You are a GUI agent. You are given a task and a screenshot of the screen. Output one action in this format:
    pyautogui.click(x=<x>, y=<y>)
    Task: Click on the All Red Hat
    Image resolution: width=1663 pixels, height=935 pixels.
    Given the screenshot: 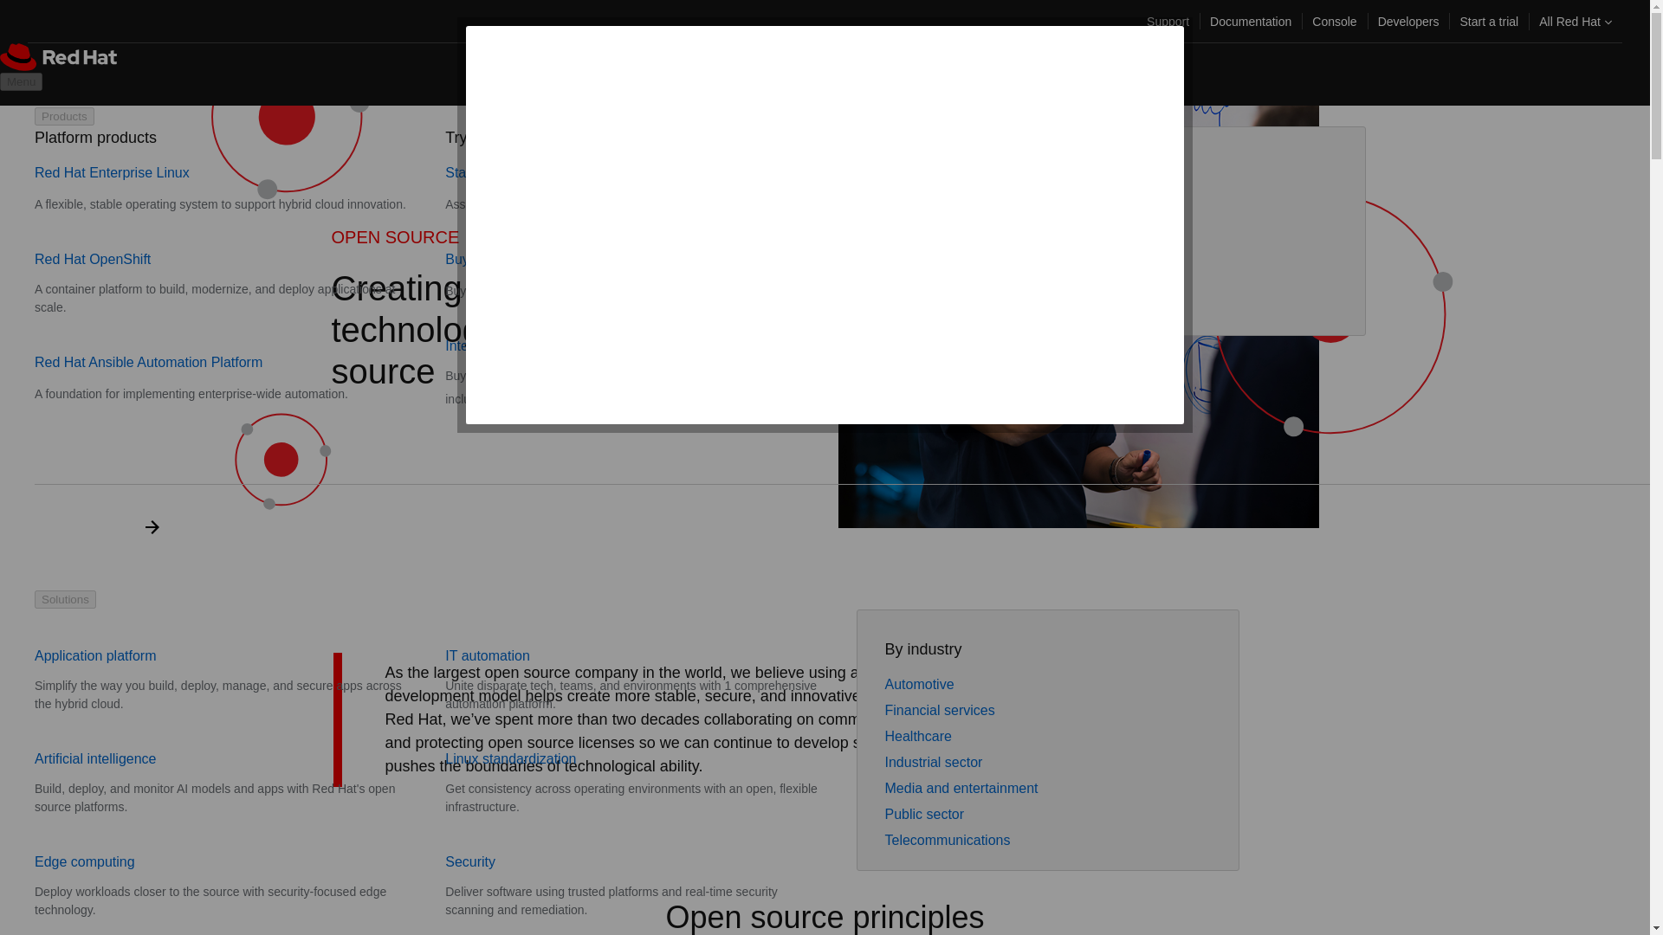 What is the action you would take?
    pyautogui.click(x=1575, y=21)
    